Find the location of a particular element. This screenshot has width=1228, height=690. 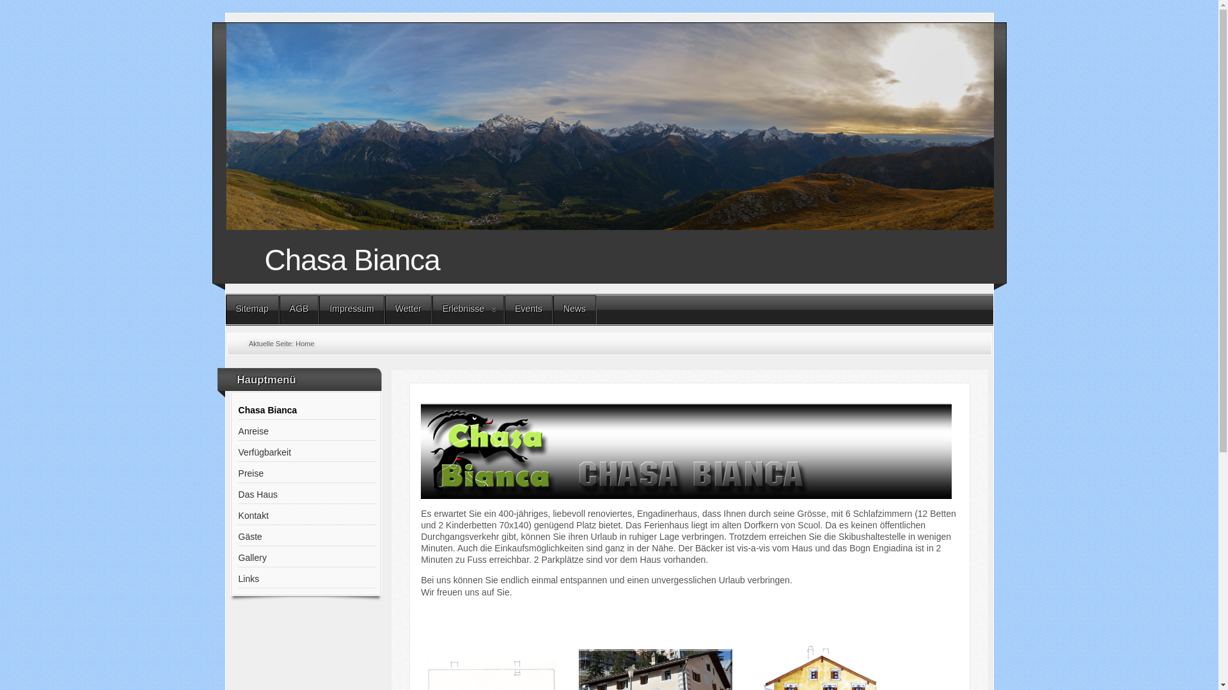

Kontakt is located at coordinates (307, 516).